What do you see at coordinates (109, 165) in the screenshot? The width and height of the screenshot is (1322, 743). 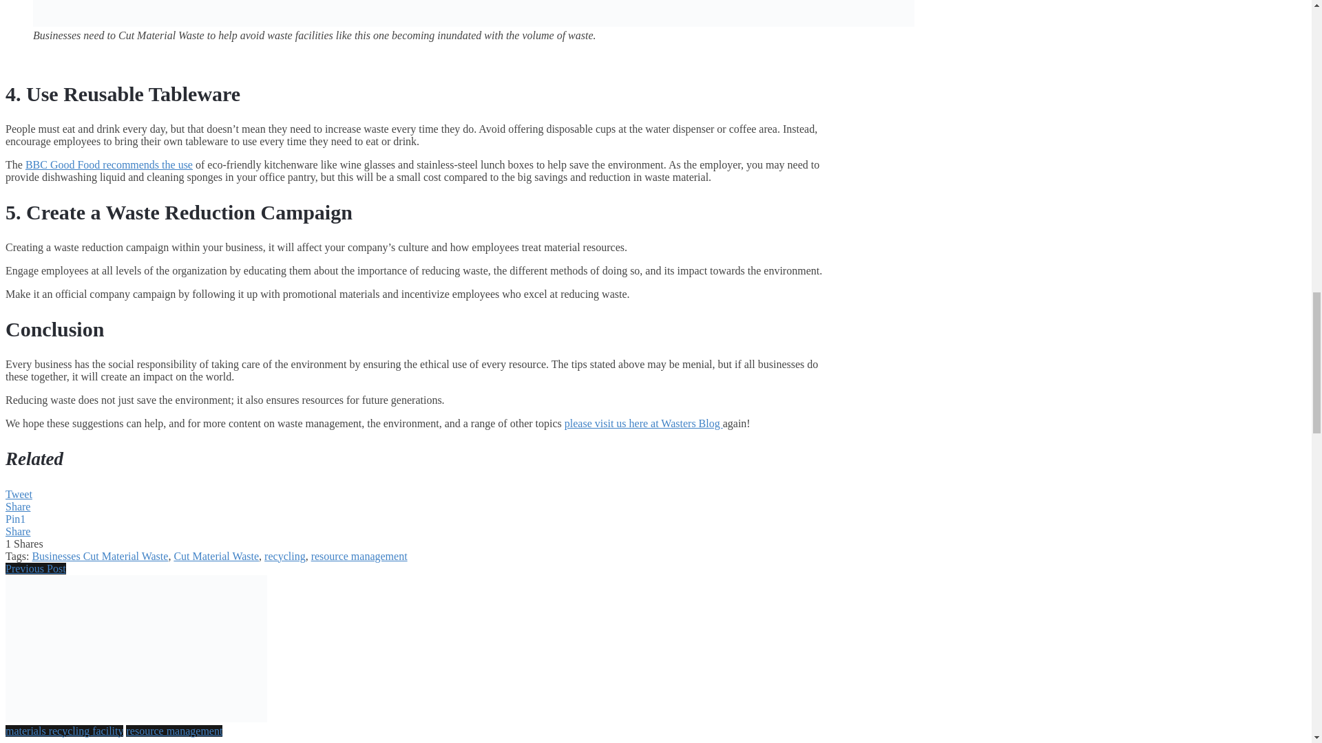 I see `BBC Good Food recommends the use` at bounding box center [109, 165].